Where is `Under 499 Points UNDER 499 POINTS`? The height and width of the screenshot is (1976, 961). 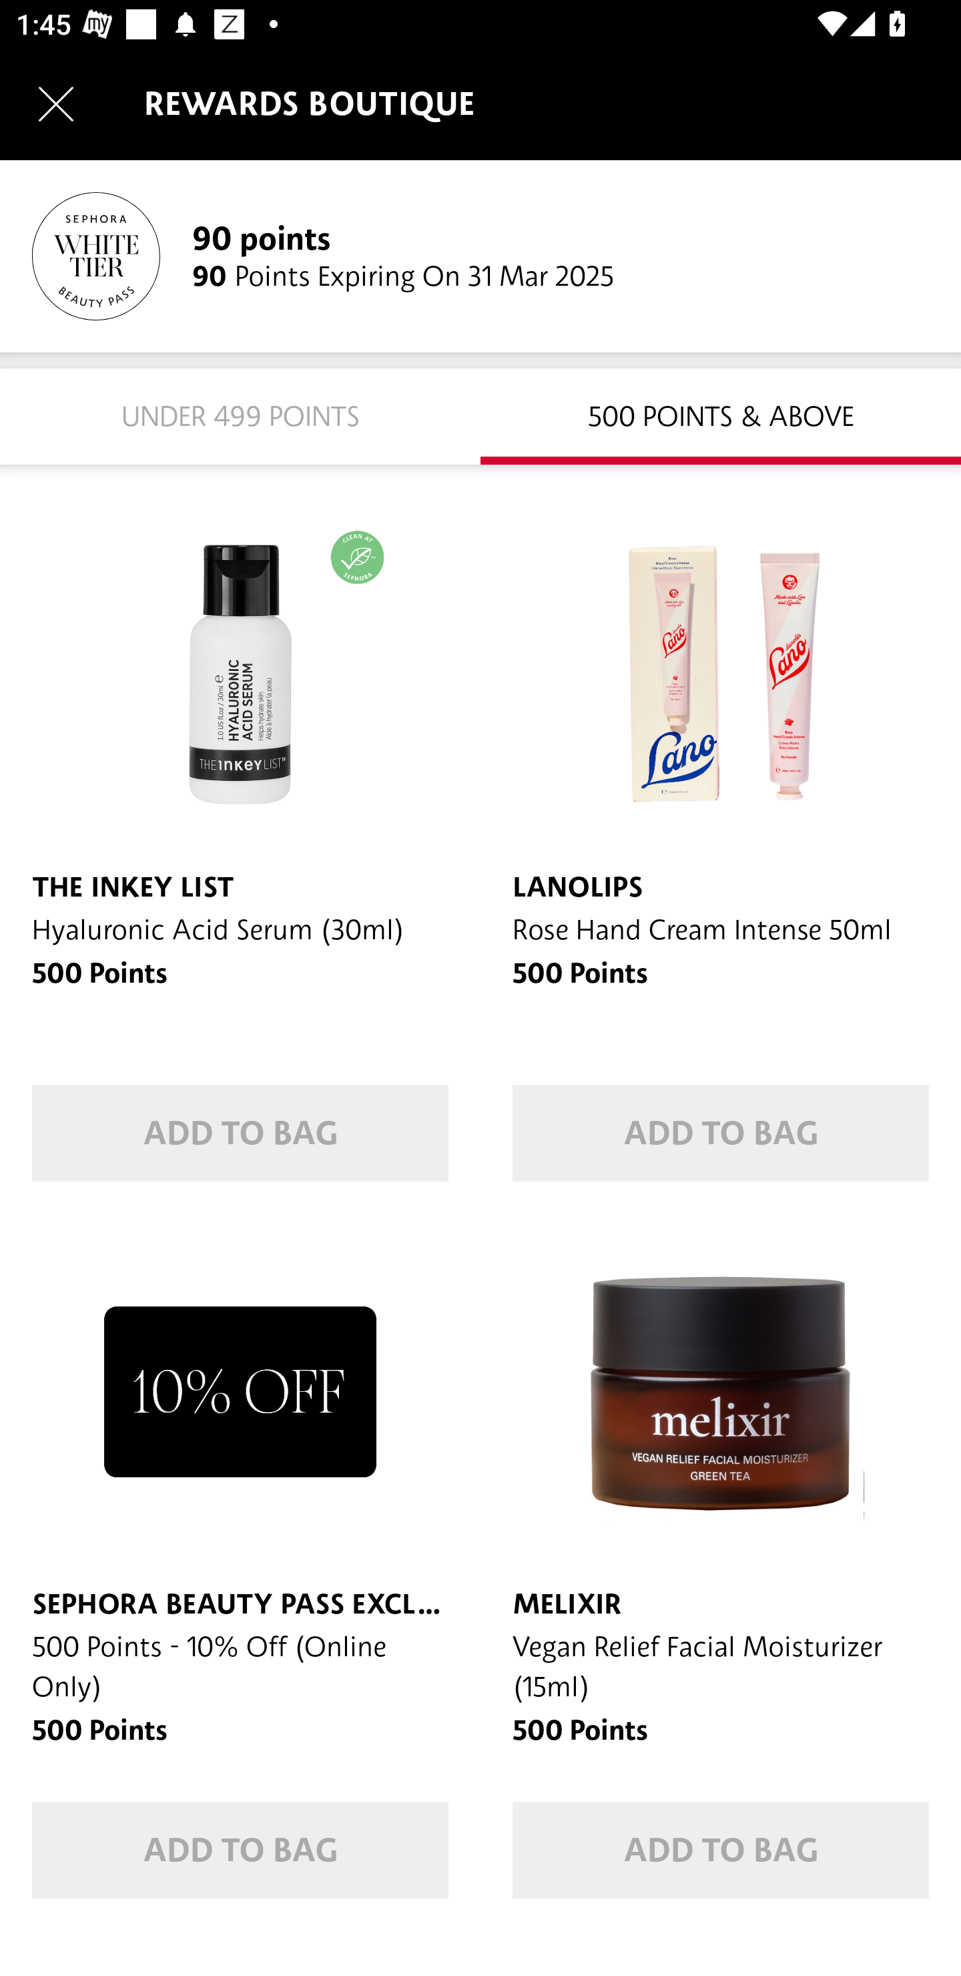
Under 499 Points UNDER 499 POINTS is located at coordinates (240, 415).